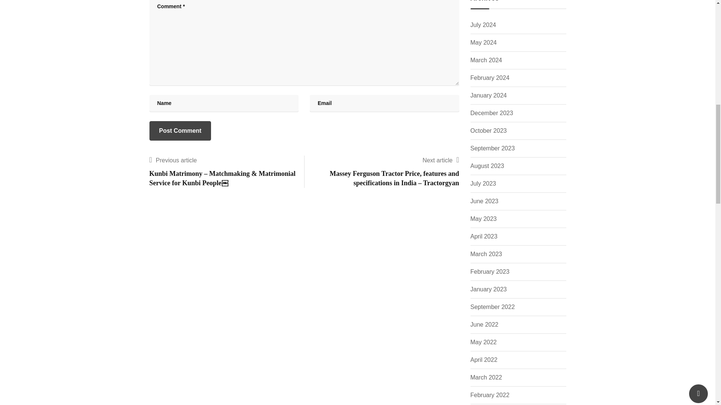  Describe the element at coordinates (488, 95) in the screenshot. I see `January 2024` at that location.